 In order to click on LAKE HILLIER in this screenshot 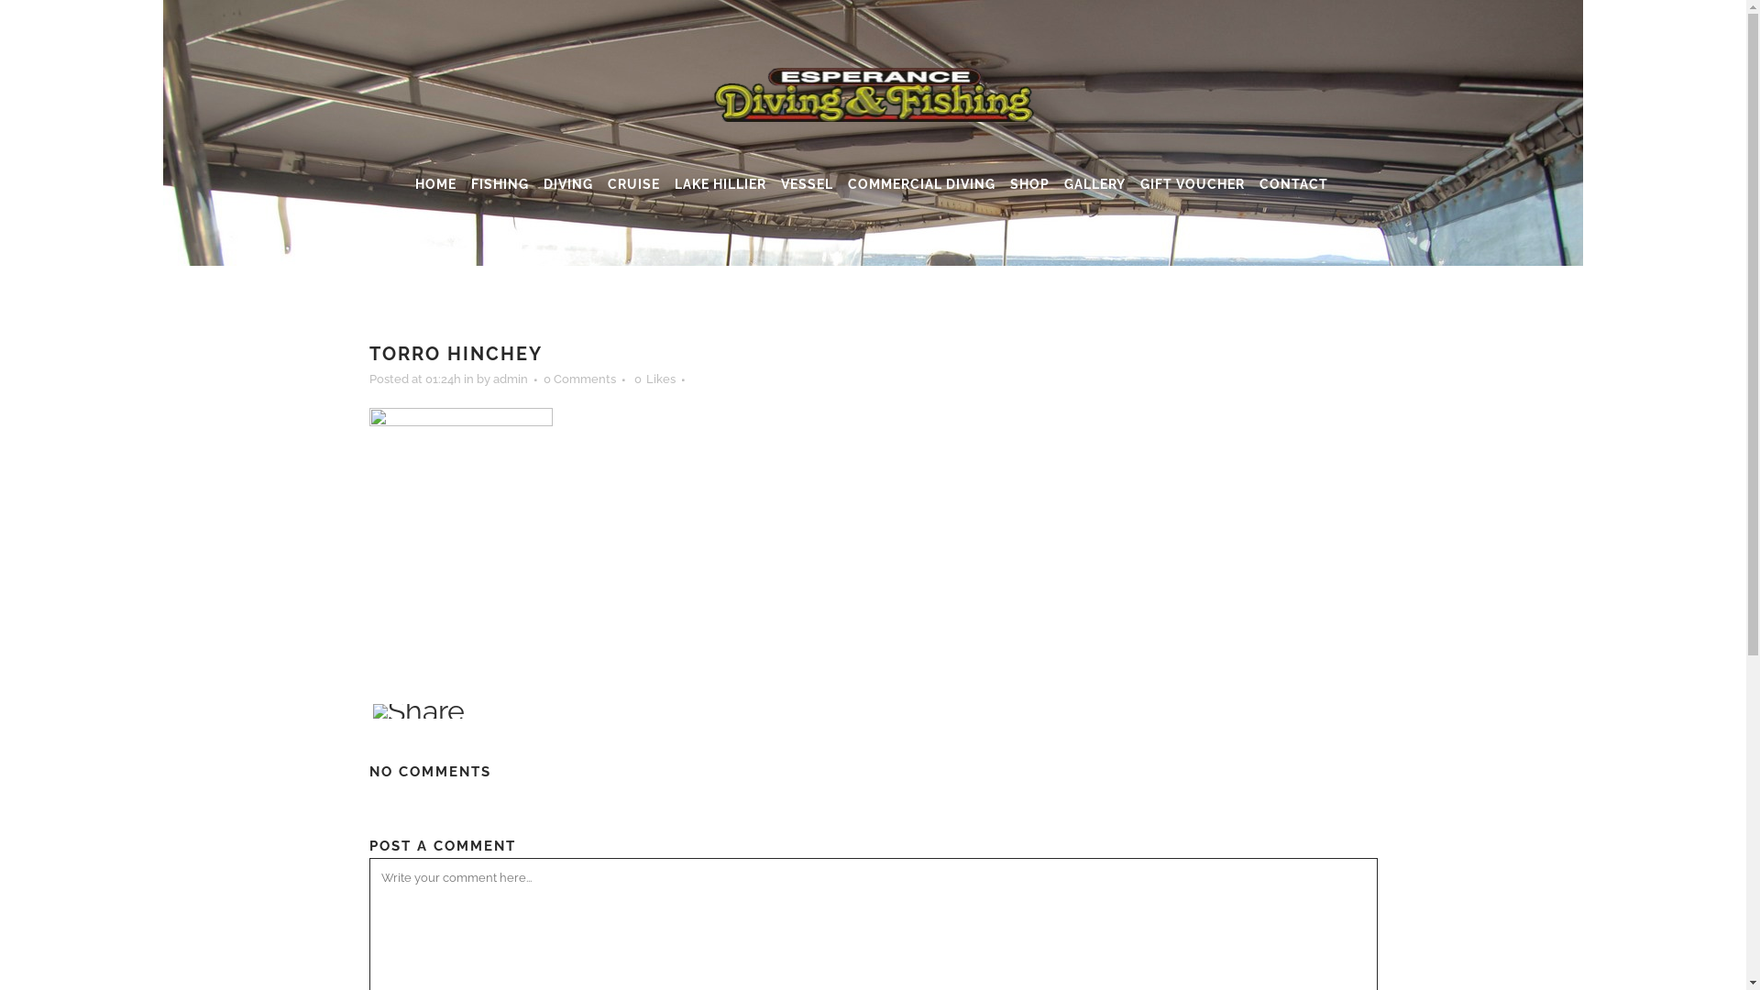, I will do `click(720, 184)`.